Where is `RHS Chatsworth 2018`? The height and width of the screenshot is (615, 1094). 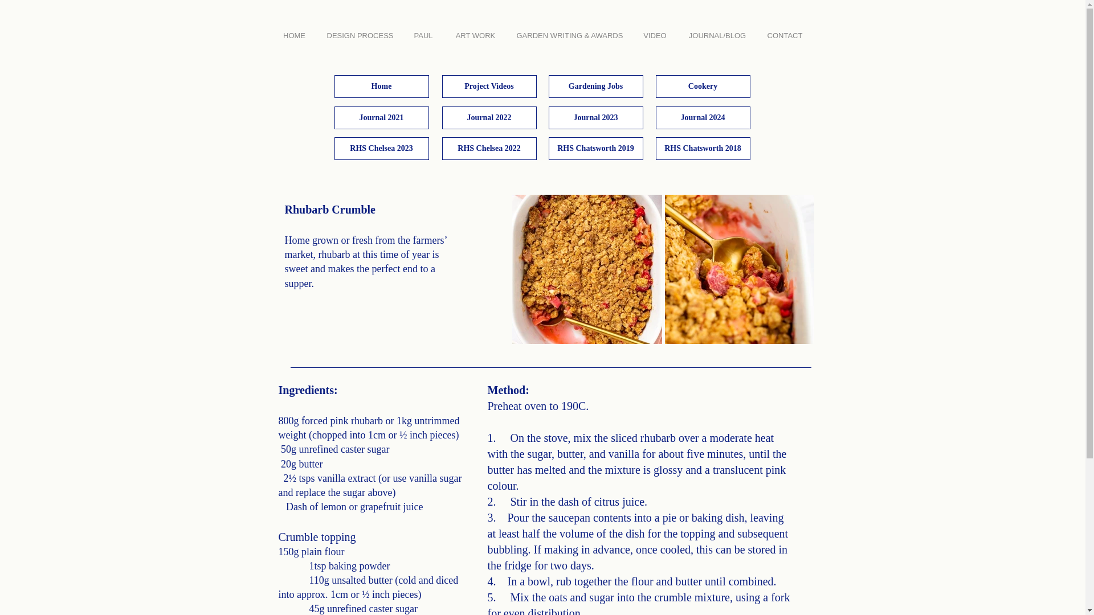
RHS Chatsworth 2018 is located at coordinates (702, 148).